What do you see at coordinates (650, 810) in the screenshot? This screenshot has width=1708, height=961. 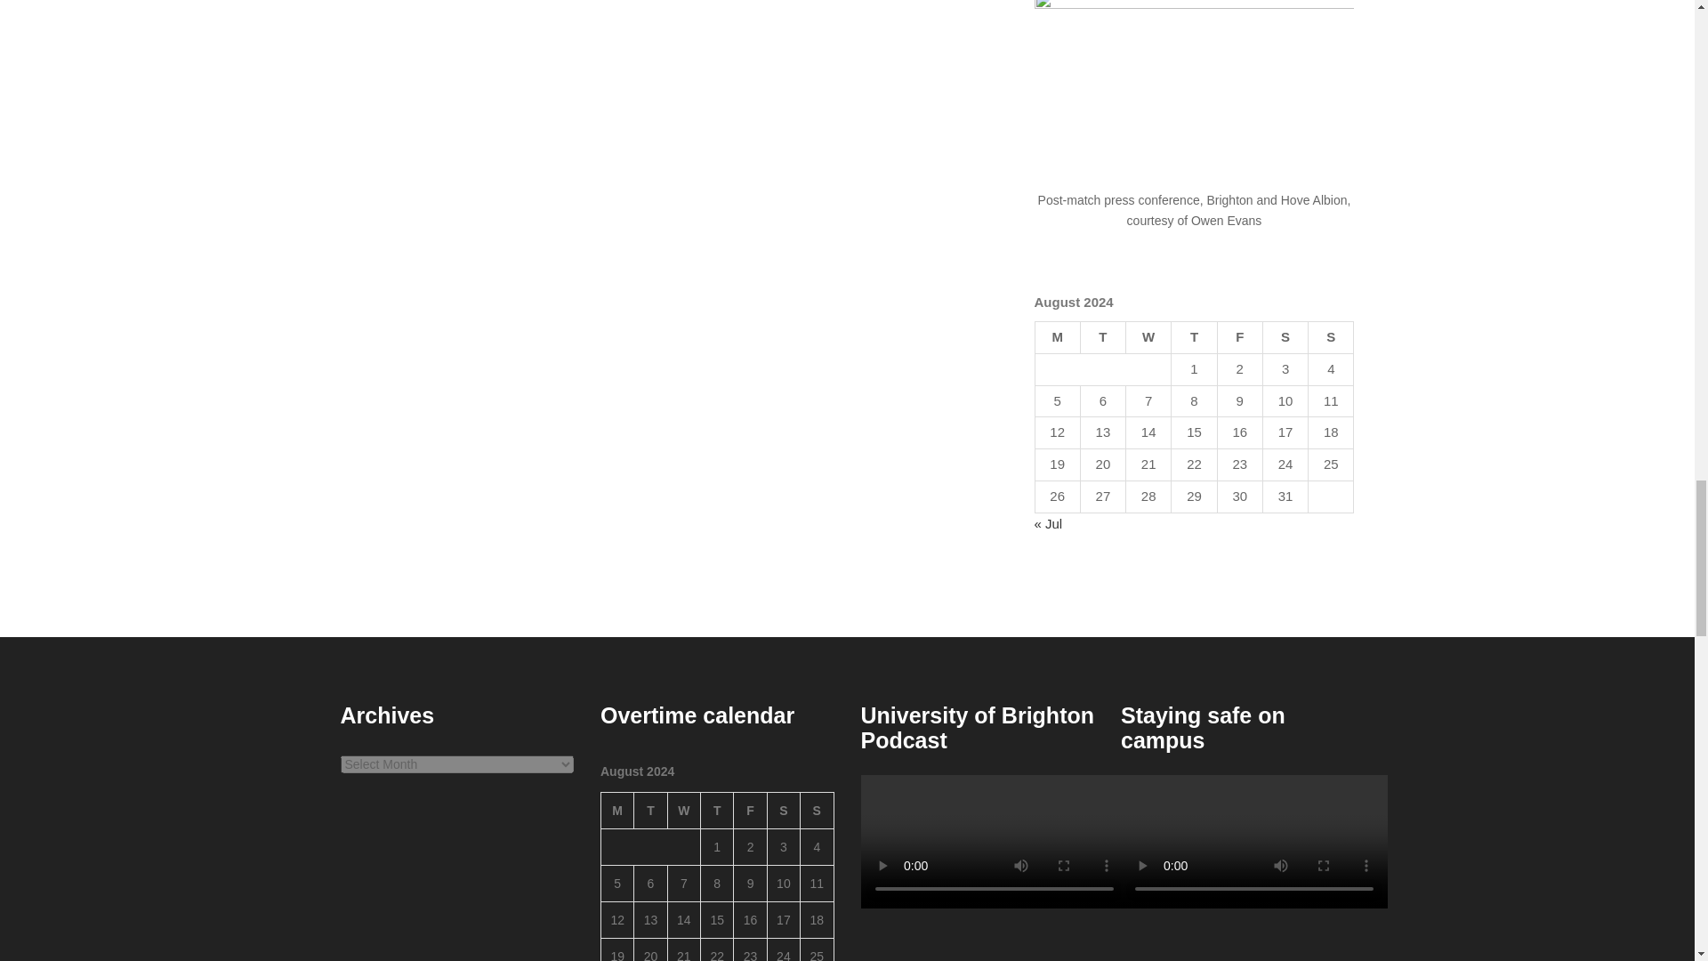 I see `Tuesday` at bounding box center [650, 810].